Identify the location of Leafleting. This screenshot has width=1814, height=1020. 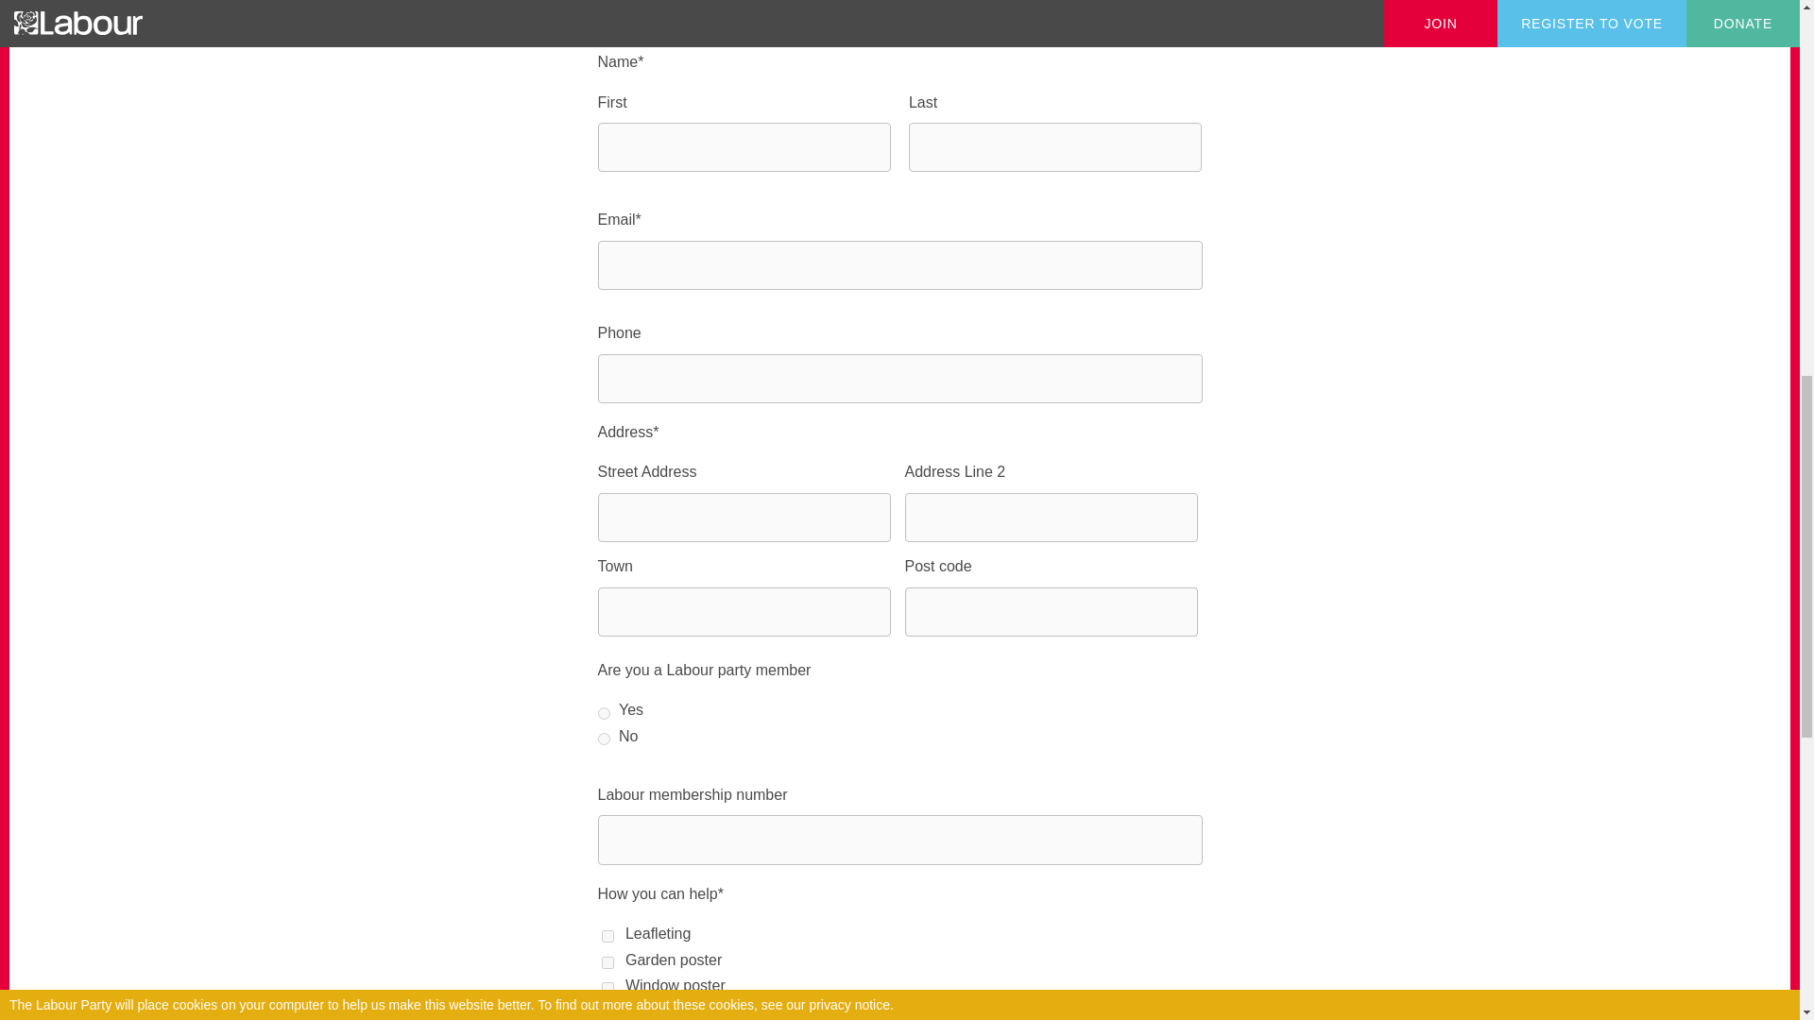
(607, 935).